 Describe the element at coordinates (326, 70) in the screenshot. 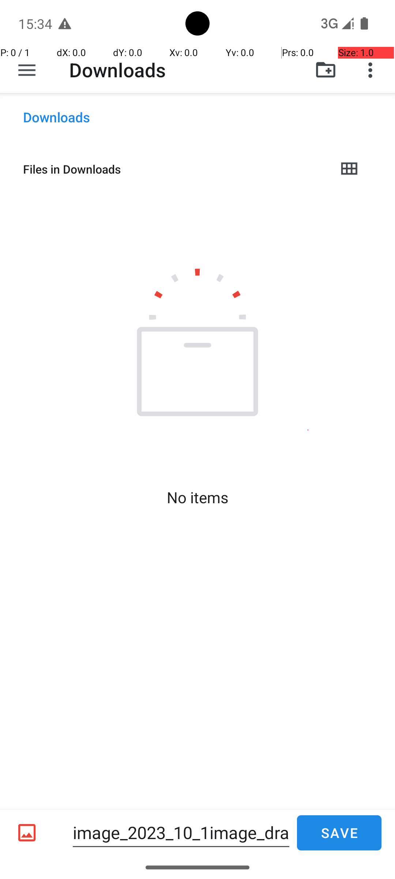

I see `New folder` at that location.